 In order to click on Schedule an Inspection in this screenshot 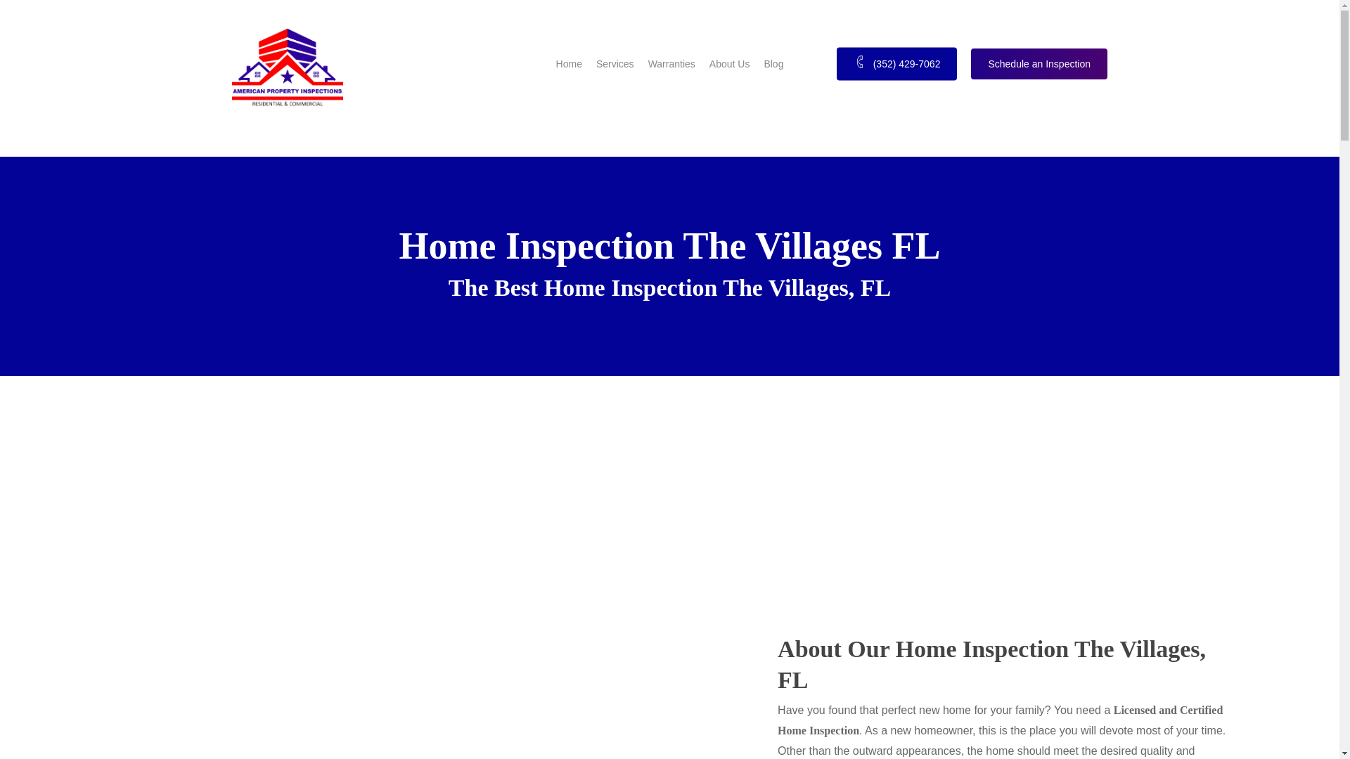, I will do `click(1039, 63)`.